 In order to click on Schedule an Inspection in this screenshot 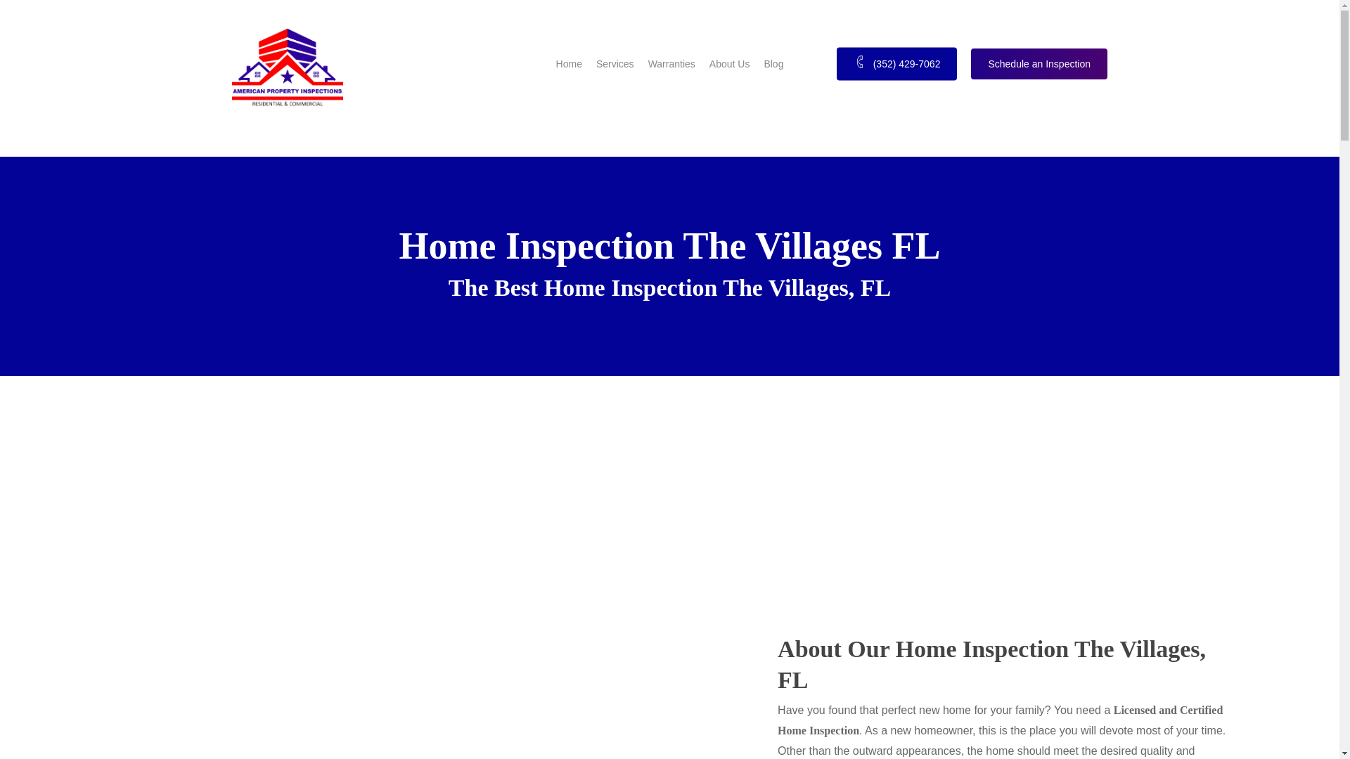, I will do `click(1039, 63)`.